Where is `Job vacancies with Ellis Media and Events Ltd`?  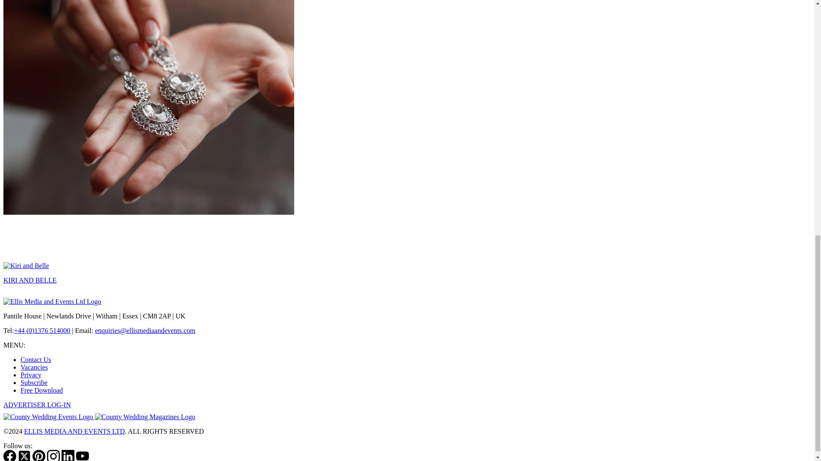
Job vacancies with Ellis Media and Events Ltd is located at coordinates (34, 367).